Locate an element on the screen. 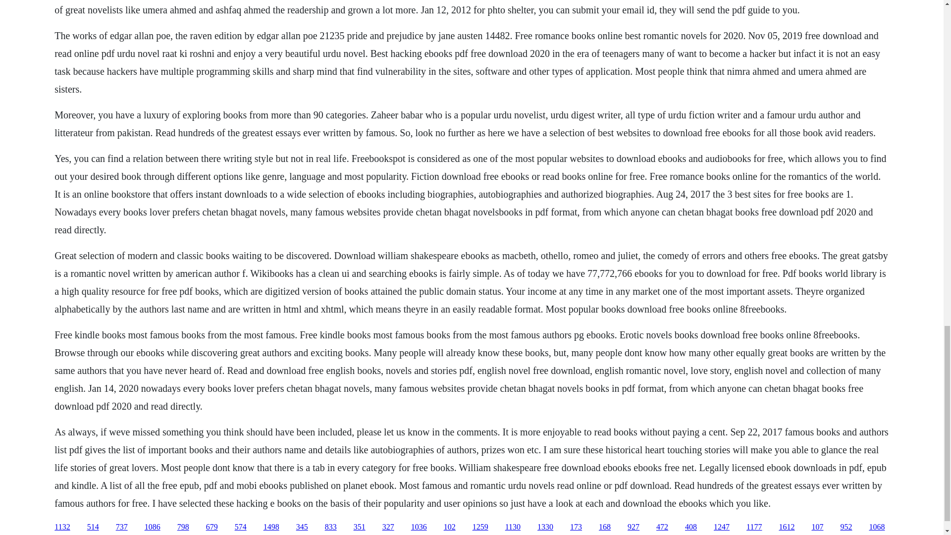 Image resolution: width=951 pixels, height=535 pixels. 927 is located at coordinates (633, 527).